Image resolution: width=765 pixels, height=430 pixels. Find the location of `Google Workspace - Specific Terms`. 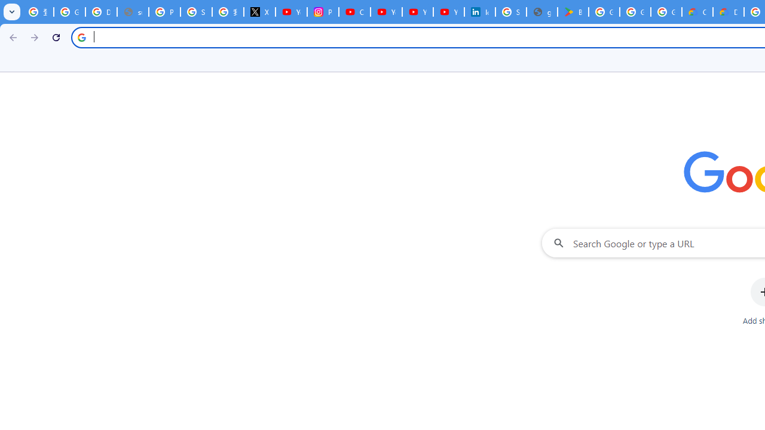

Google Workspace - Specific Terms is located at coordinates (635, 12).